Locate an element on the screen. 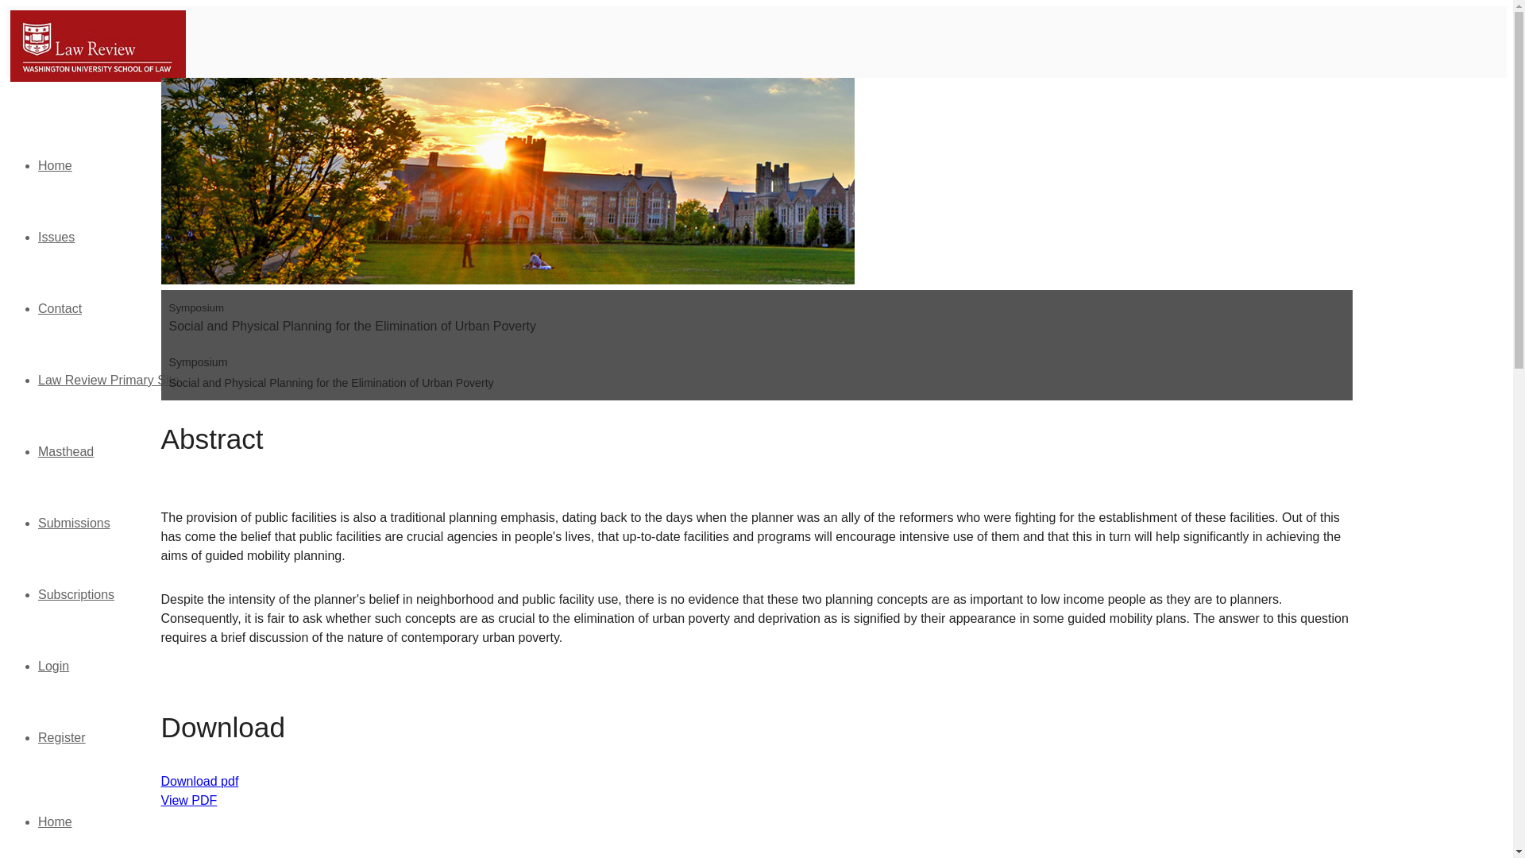  Home is located at coordinates (55, 821).